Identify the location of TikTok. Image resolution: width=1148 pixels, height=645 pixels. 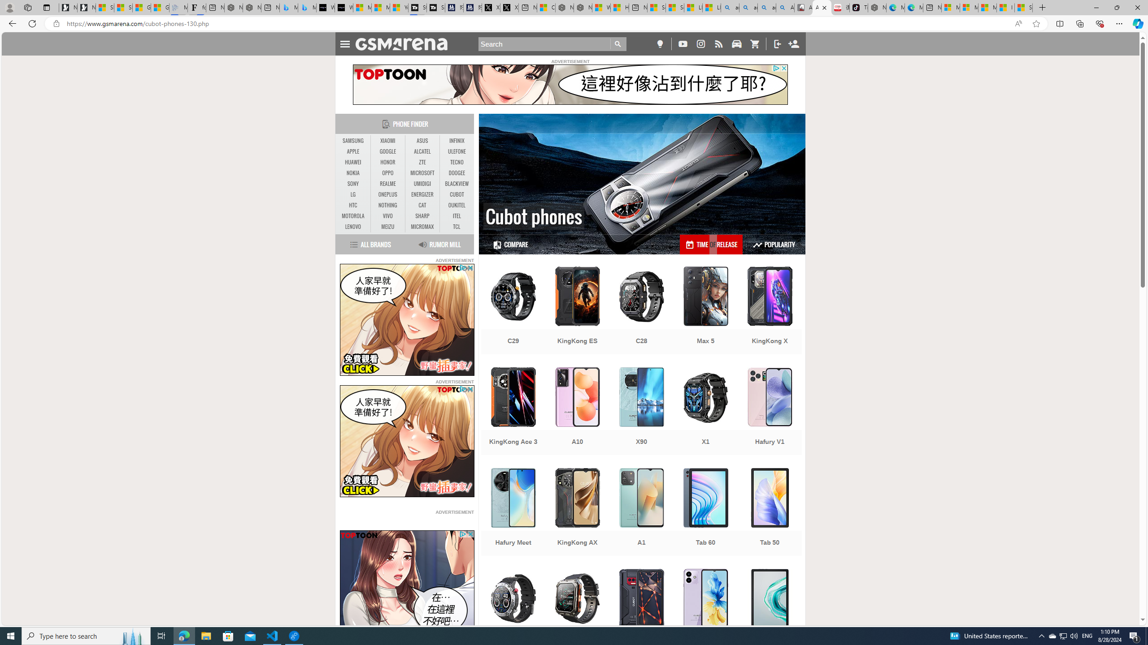
(858, 8).